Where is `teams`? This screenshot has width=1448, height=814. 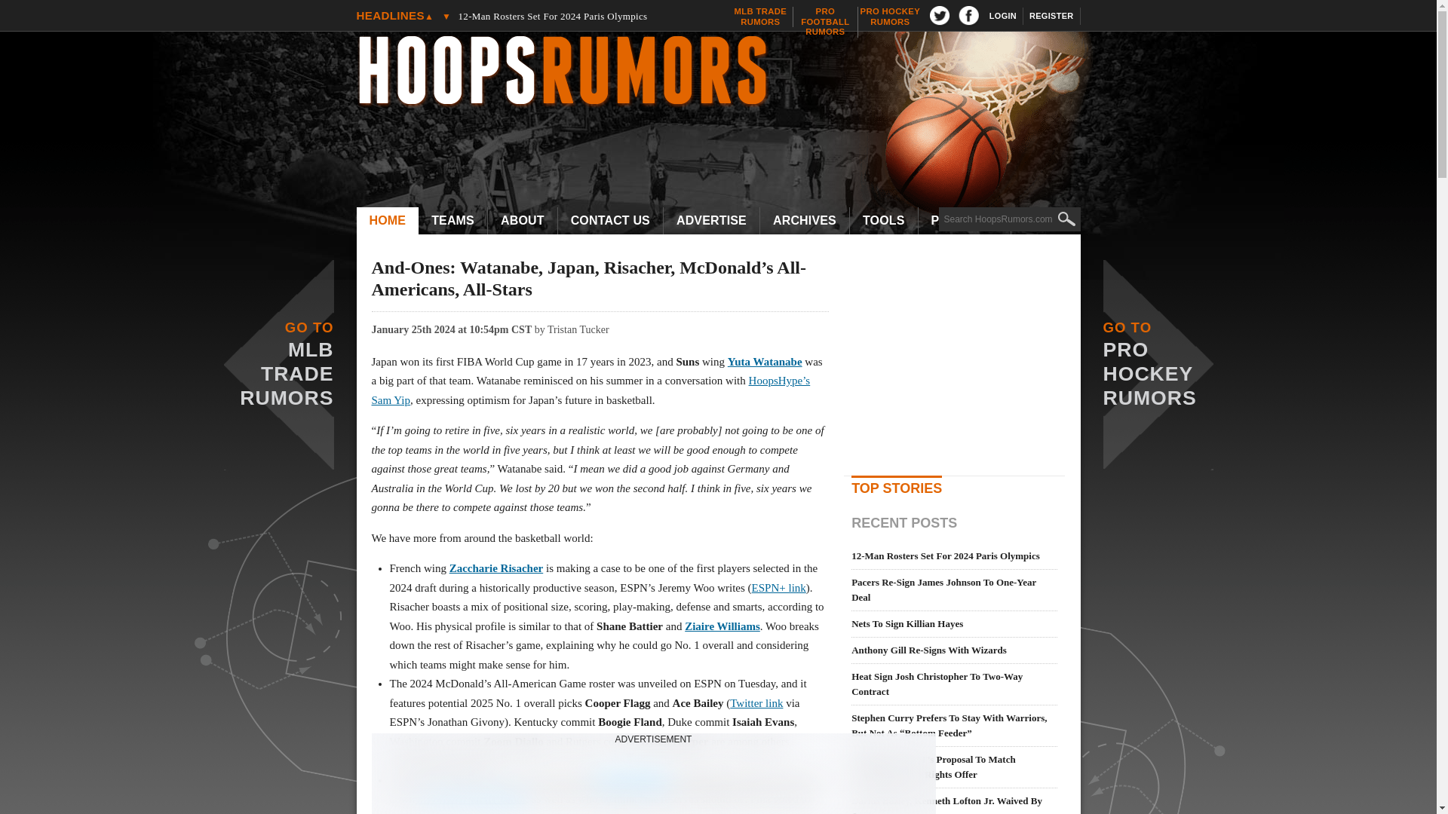 teams is located at coordinates (1003, 16).